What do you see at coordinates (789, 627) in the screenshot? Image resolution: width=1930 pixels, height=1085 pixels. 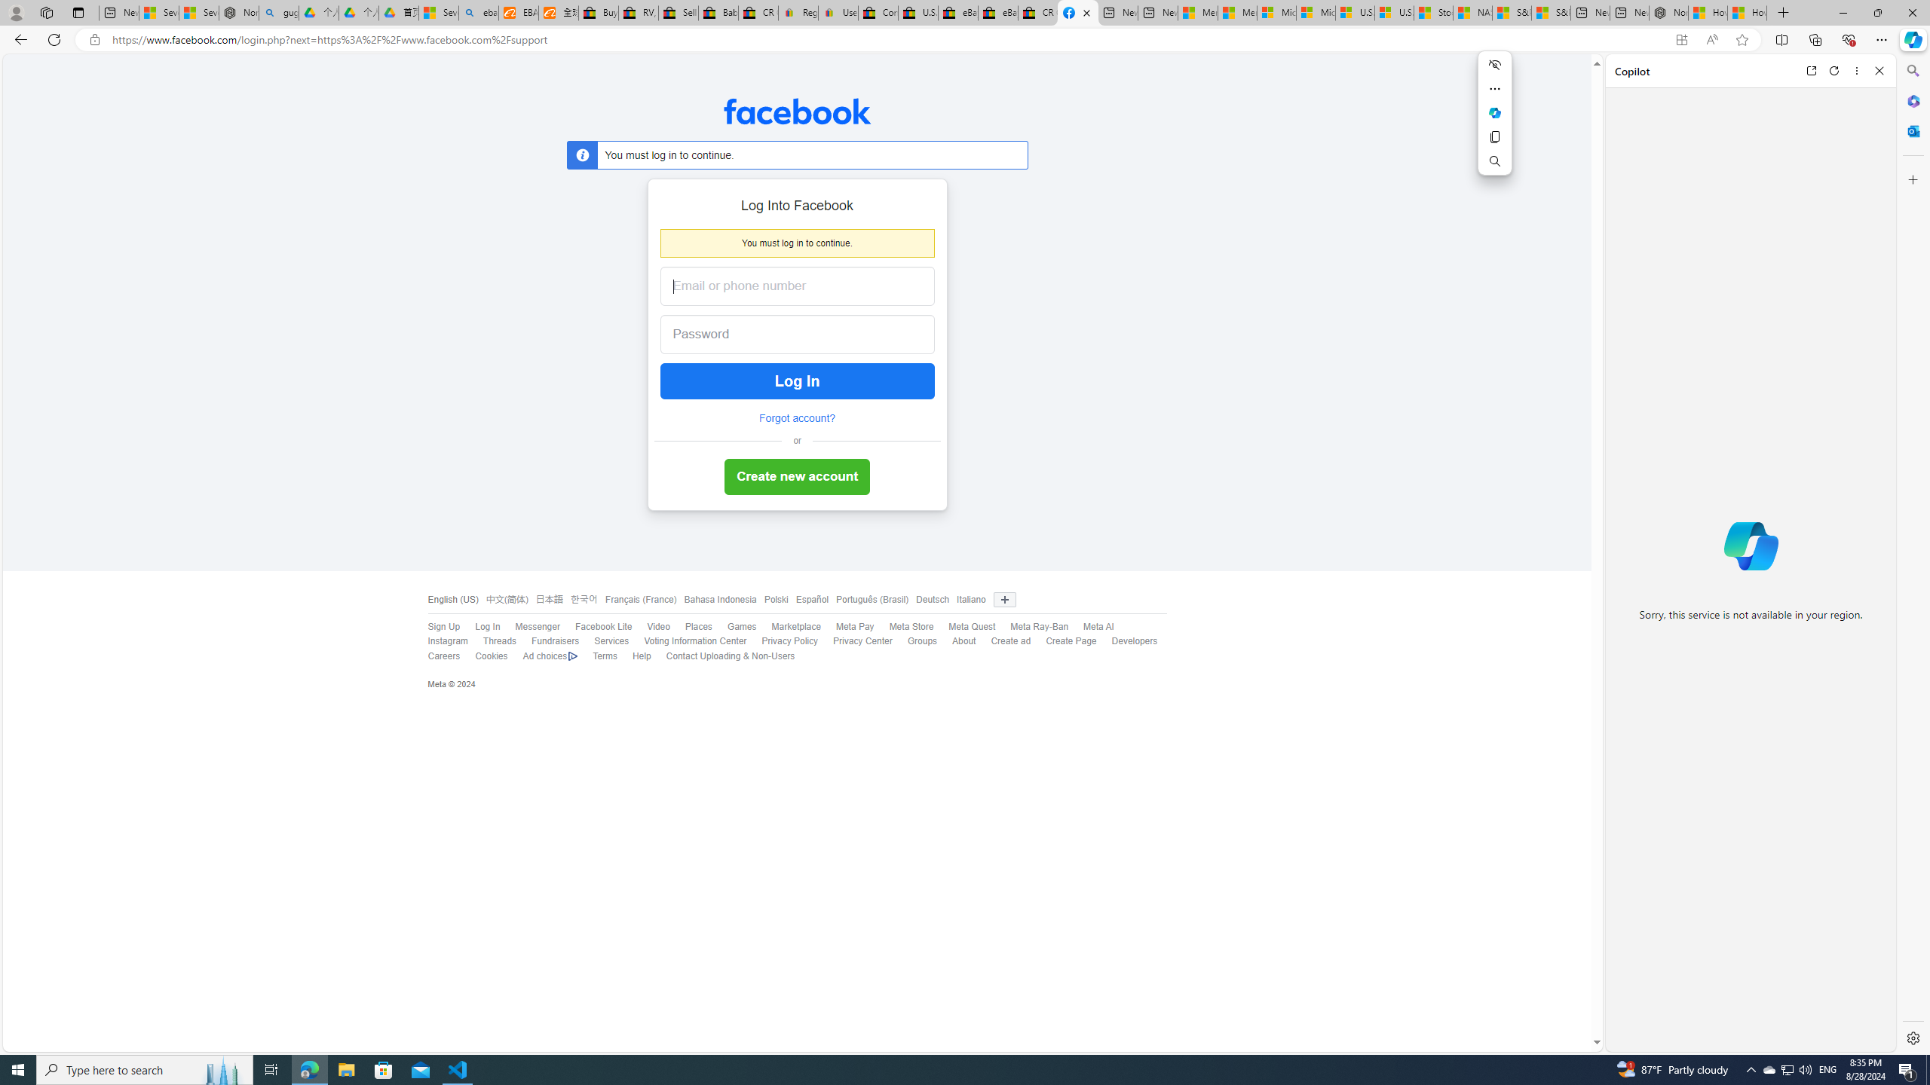 I see `Marketplace` at bounding box center [789, 627].